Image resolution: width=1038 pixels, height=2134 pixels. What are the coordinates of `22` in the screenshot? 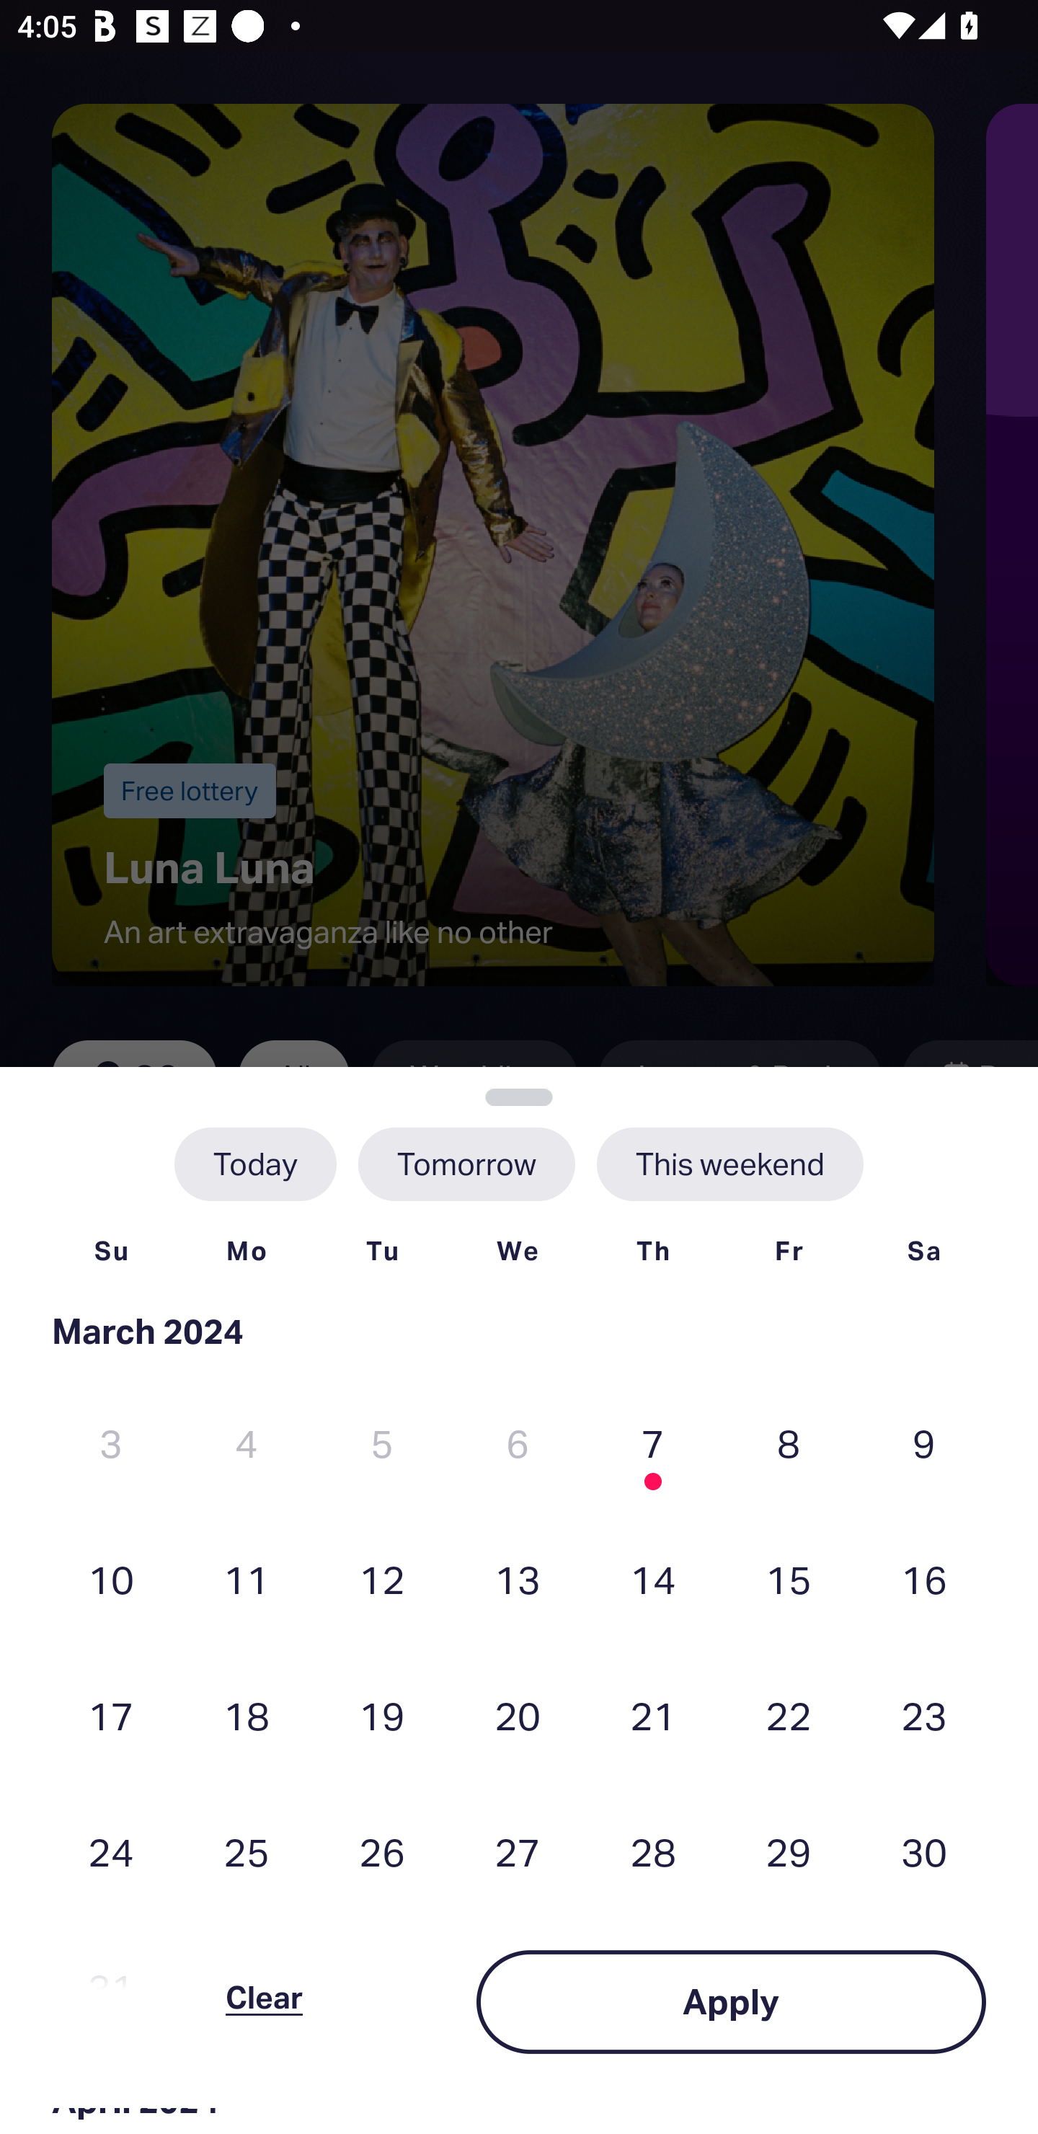 It's located at (789, 1715).